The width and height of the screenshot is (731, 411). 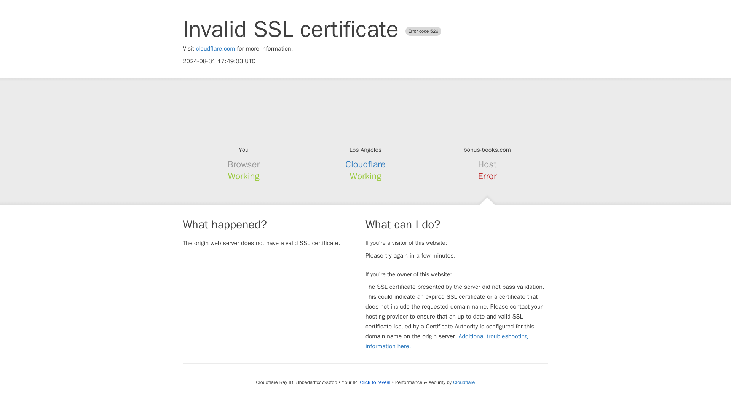 What do you see at coordinates (215, 49) in the screenshot?
I see `cloudflare.com` at bounding box center [215, 49].